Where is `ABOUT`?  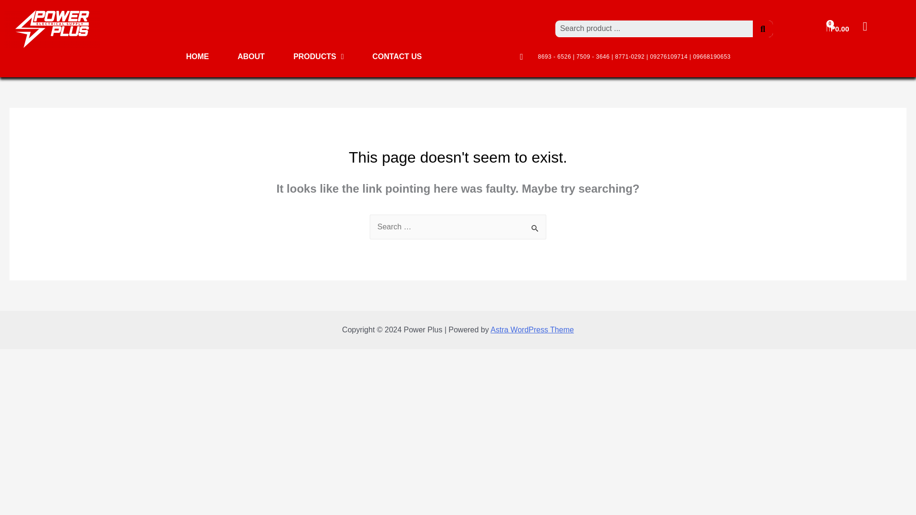
ABOUT is located at coordinates (251, 56).